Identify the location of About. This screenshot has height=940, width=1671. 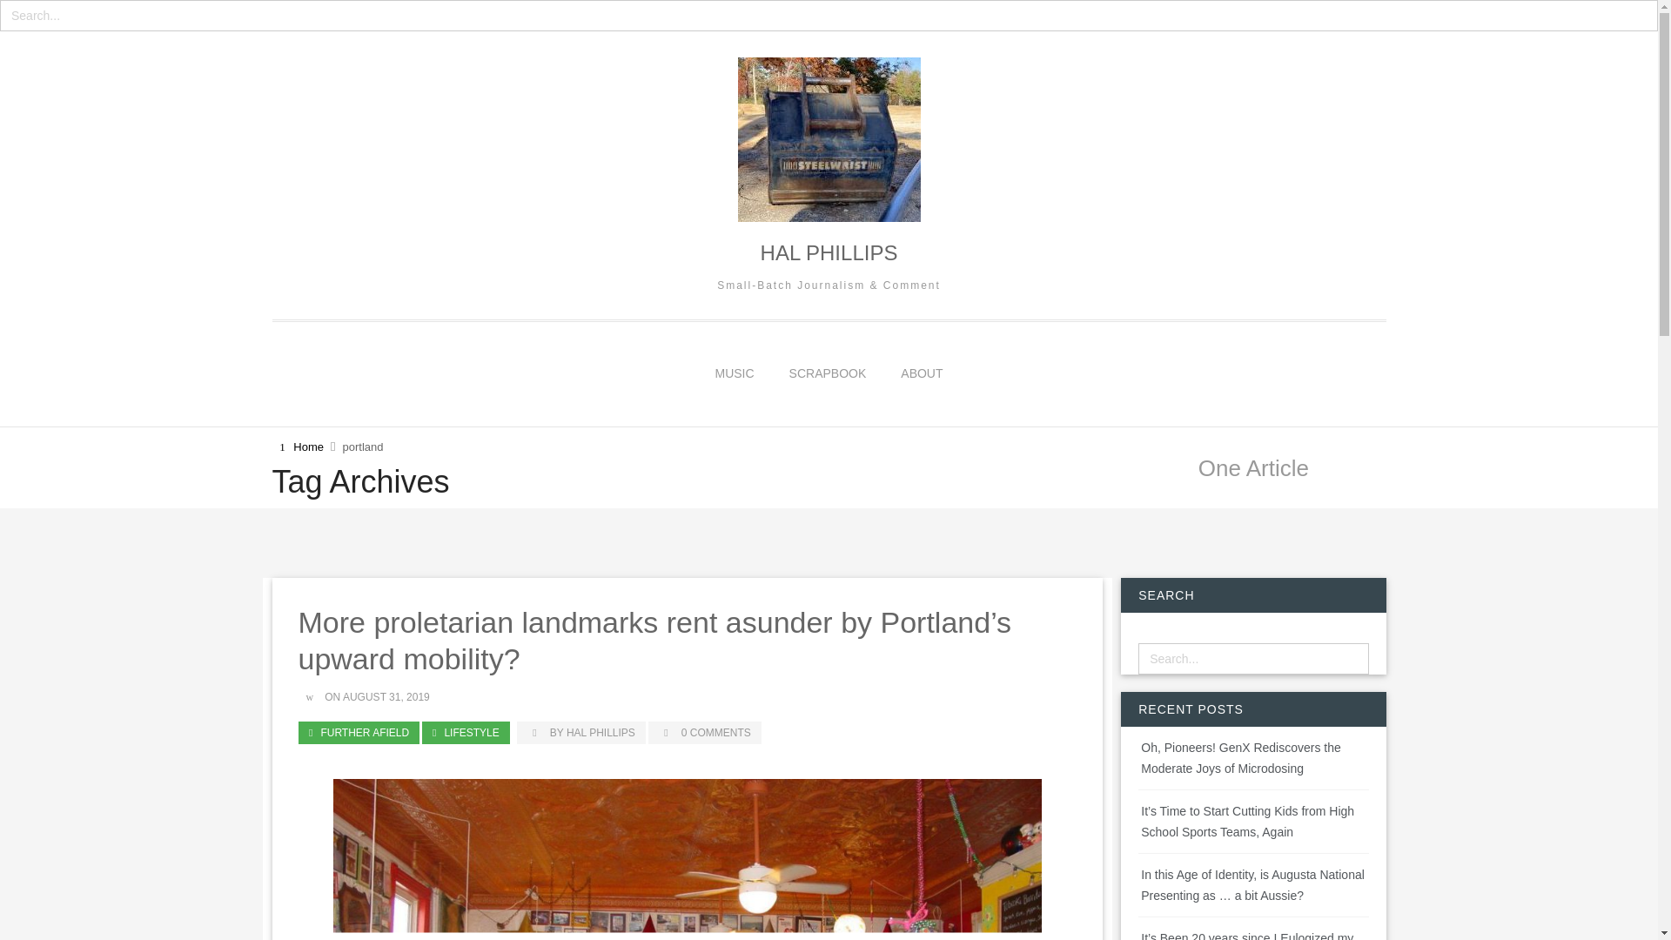
(921, 373).